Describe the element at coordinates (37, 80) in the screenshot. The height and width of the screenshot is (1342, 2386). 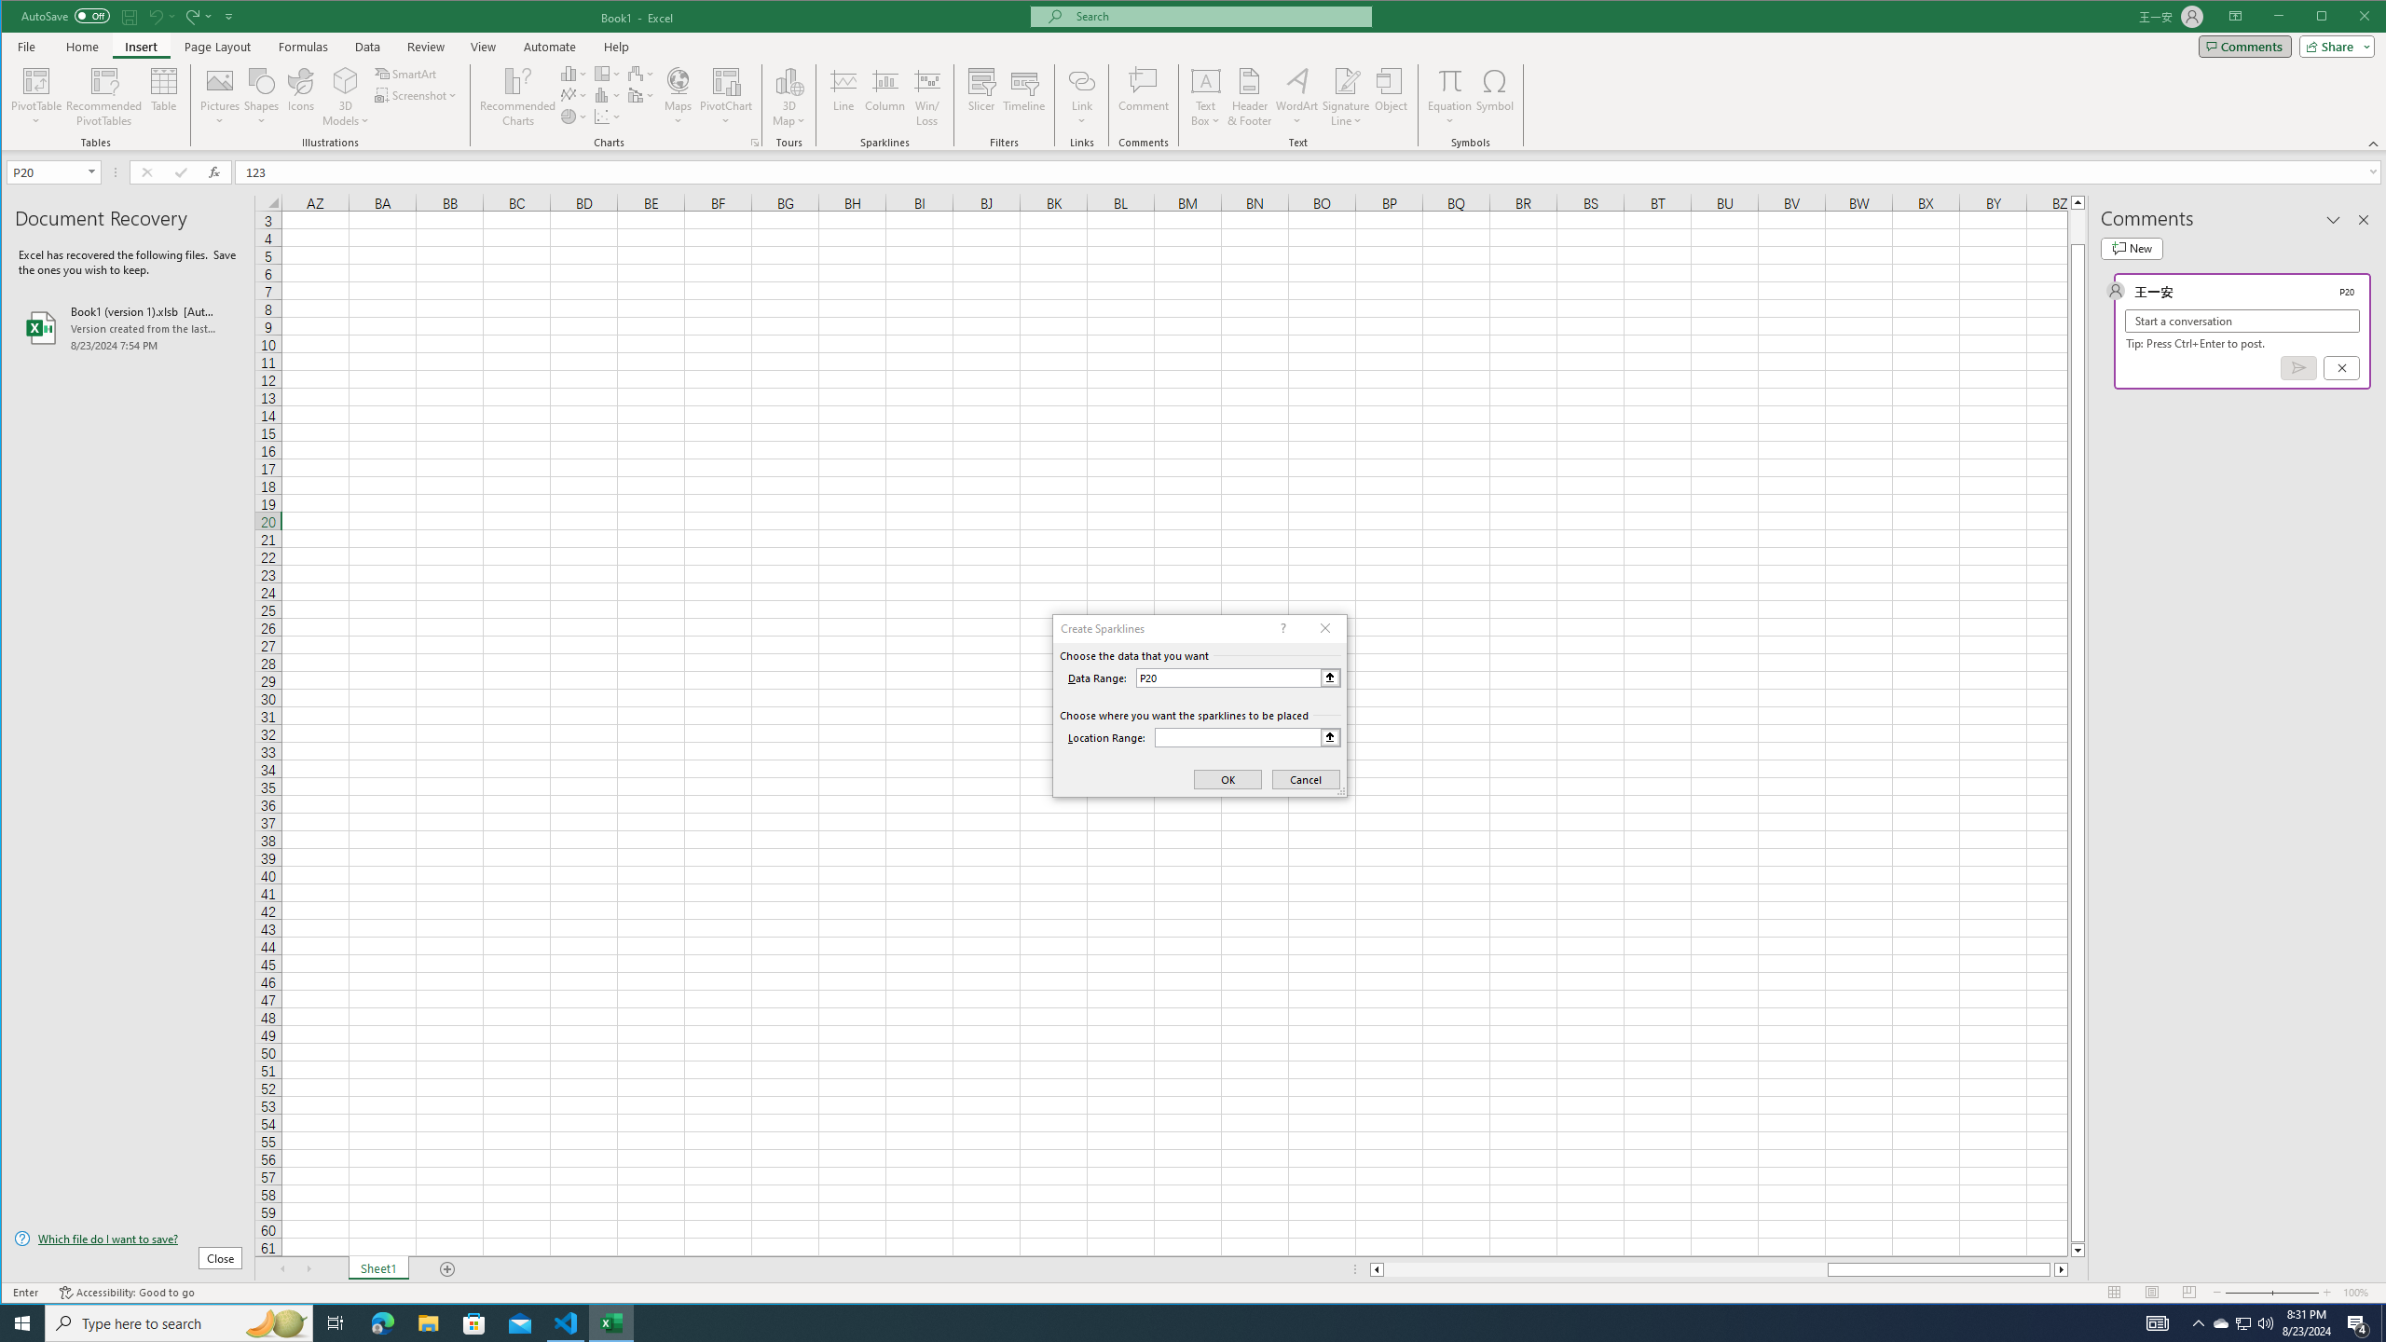
I see `PivotTable` at that location.